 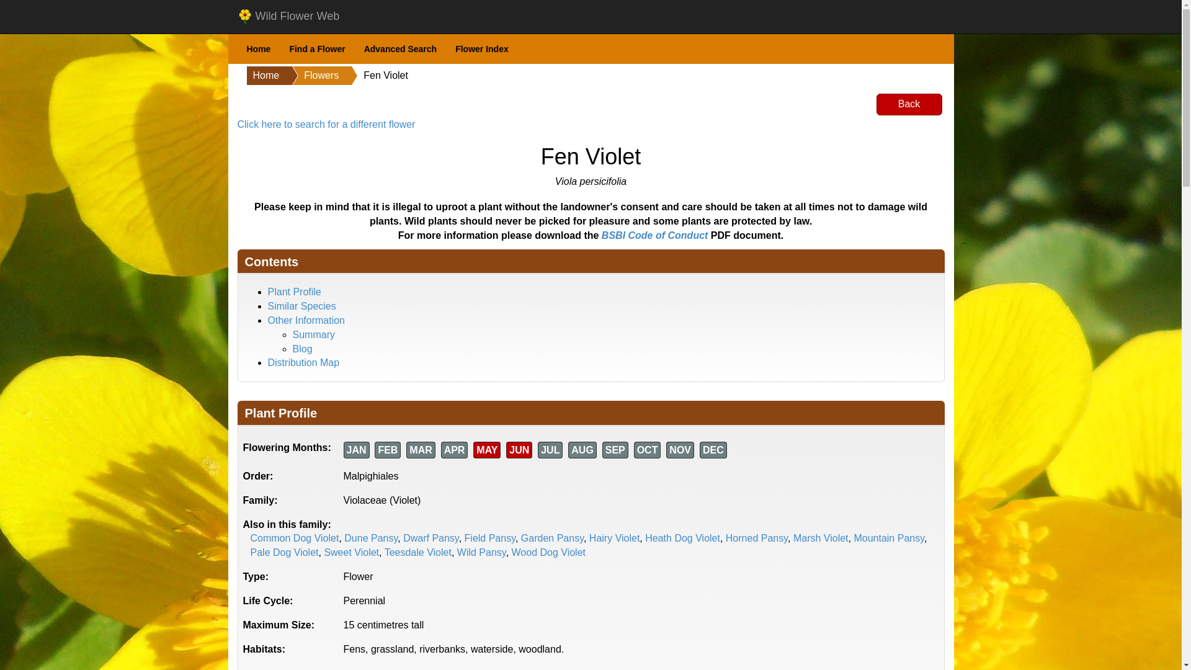 What do you see at coordinates (888, 537) in the screenshot?
I see `Mountain Pansy` at bounding box center [888, 537].